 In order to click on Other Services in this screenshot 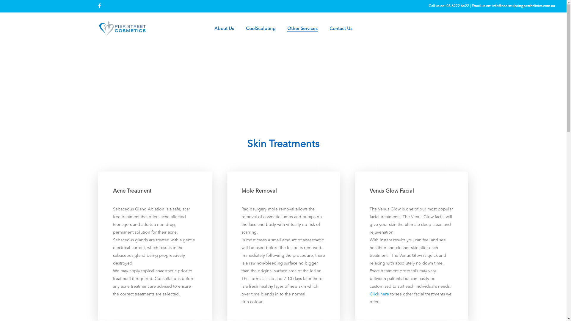, I will do `click(302, 29)`.